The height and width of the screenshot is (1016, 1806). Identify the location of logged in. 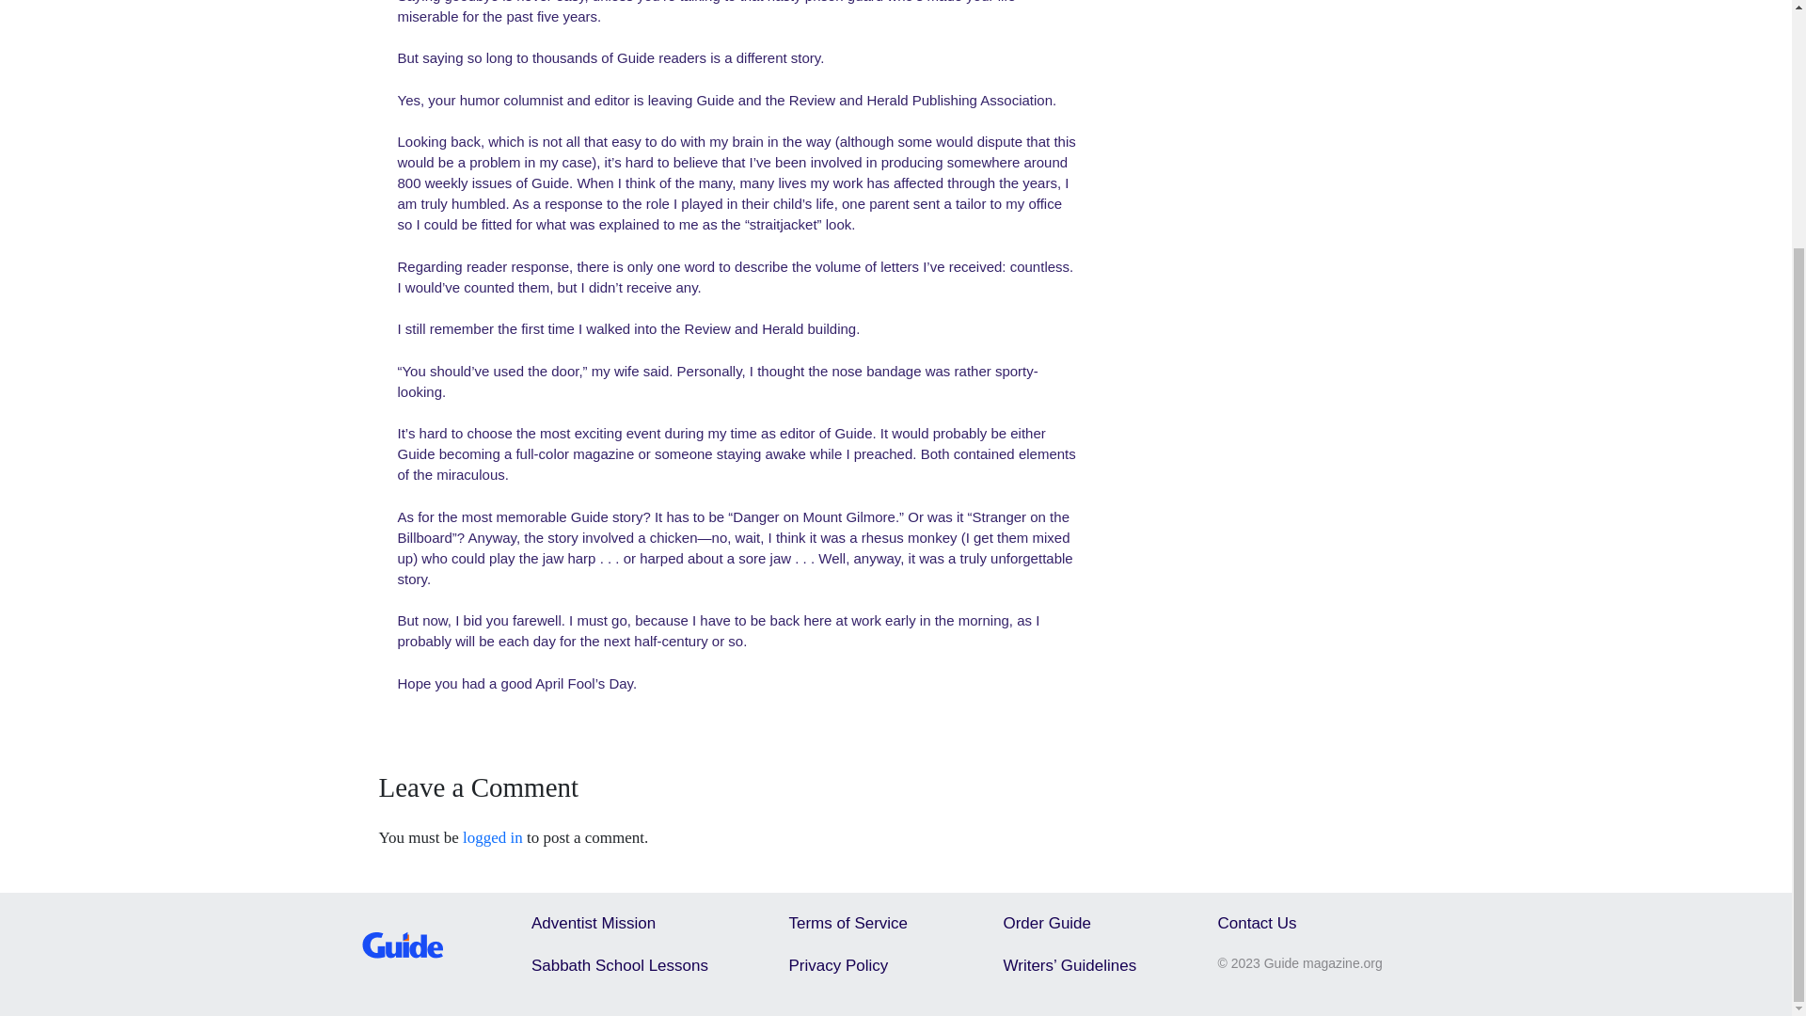
(493, 837).